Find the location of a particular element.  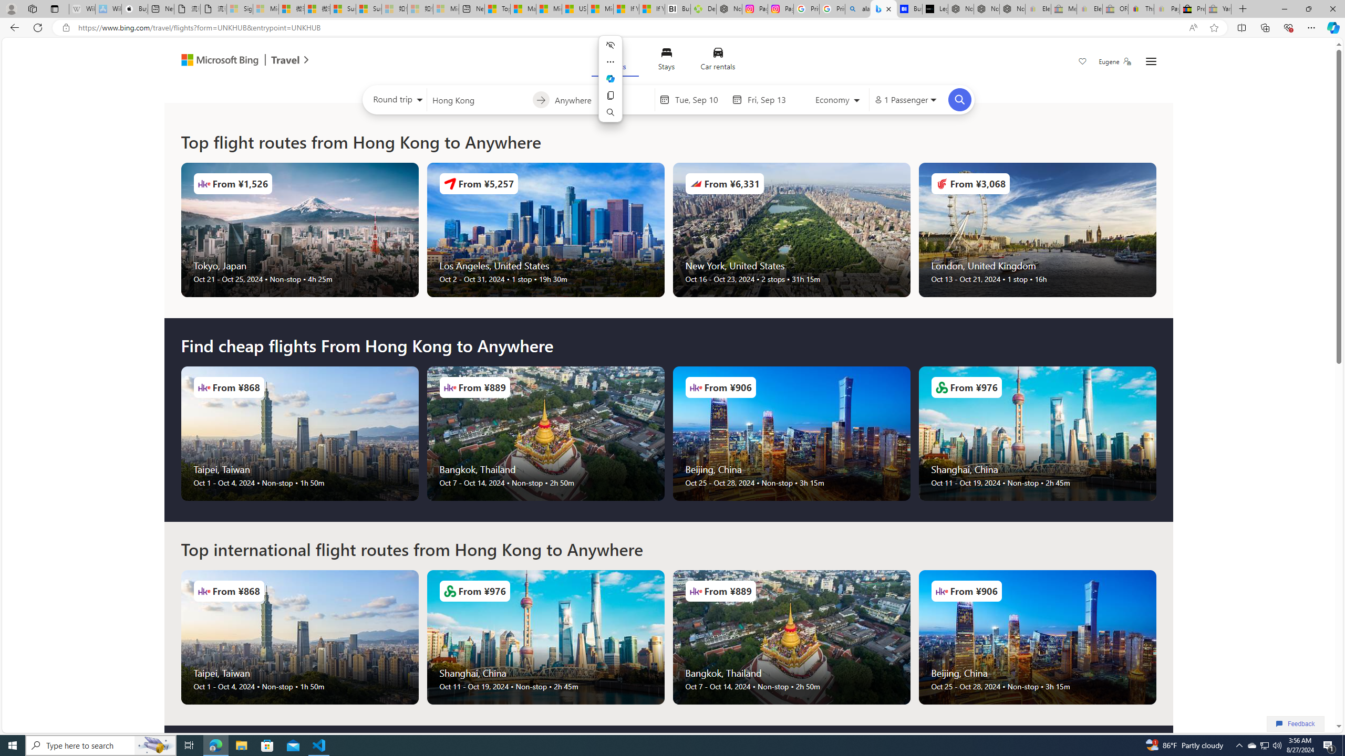

Threats and offensive language policy | eBay is located at coordinates (1141, 9).